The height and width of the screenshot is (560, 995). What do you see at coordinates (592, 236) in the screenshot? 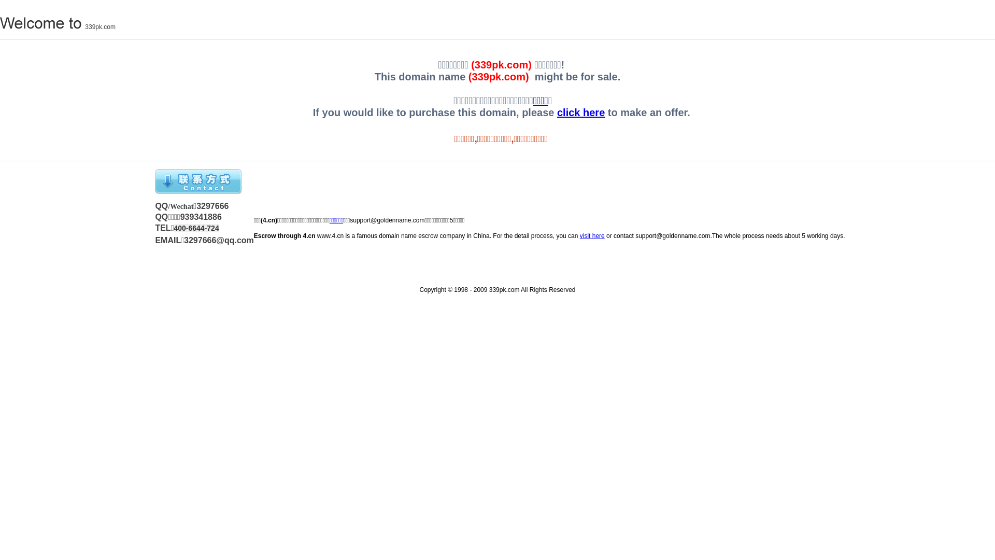
I see `visit here` at bounding box center [592, 236].